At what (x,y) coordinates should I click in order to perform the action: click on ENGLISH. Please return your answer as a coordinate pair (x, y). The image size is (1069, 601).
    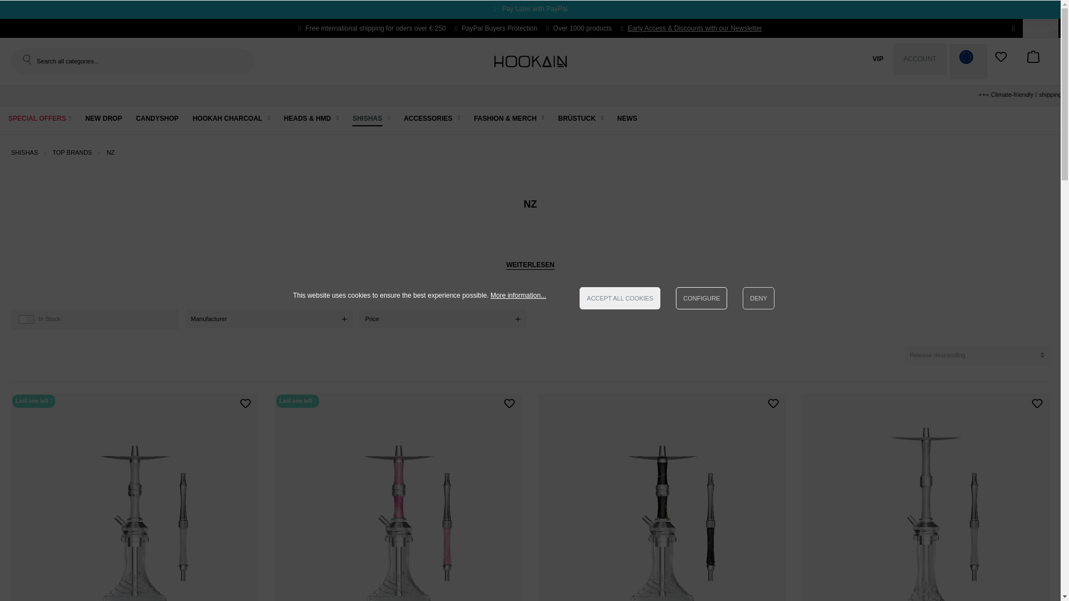
    Looking at the image, I should click on (1040, 28).